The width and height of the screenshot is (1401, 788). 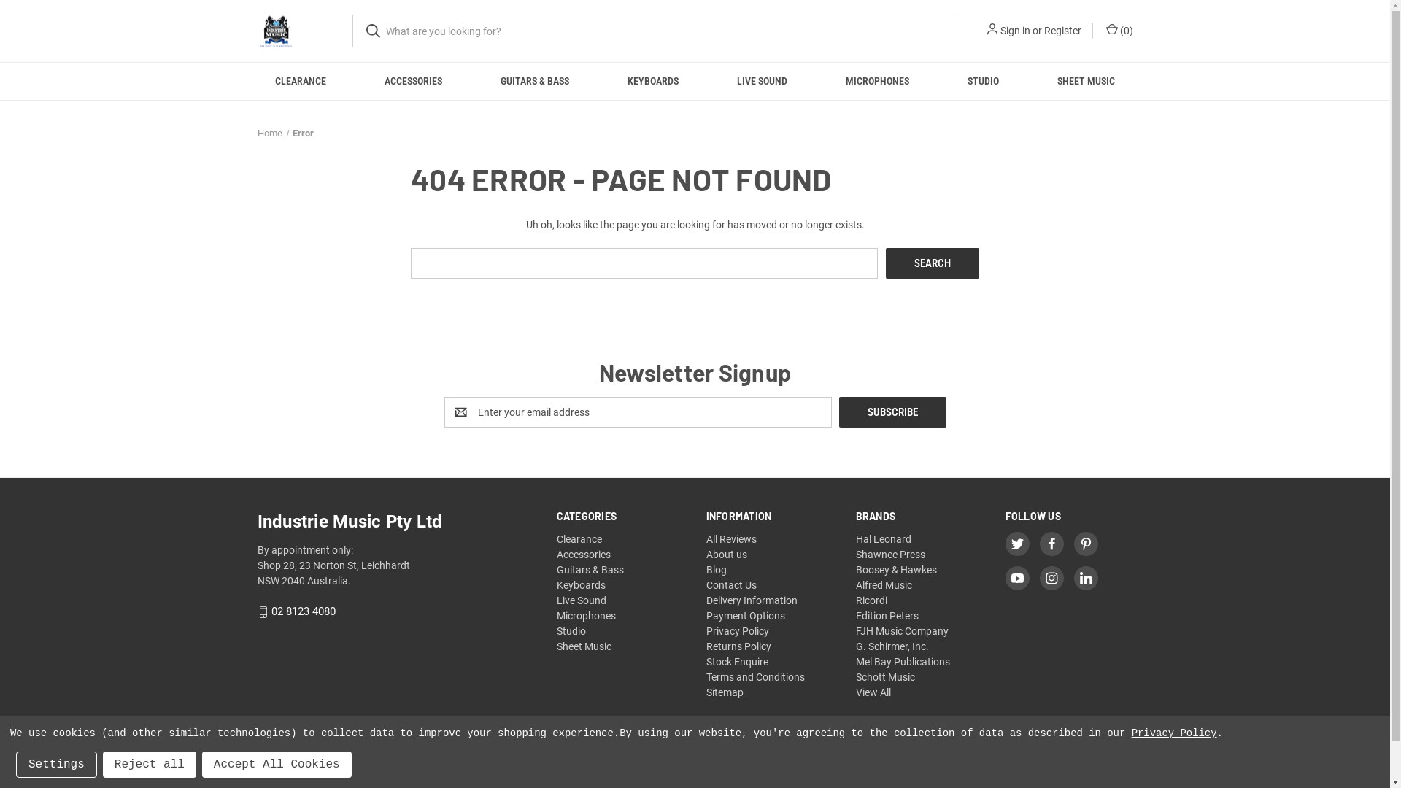 What do you see at coordinates (584, 646) in the screenshot?
I see `Sheet Music` at bounding box center [584, 646].